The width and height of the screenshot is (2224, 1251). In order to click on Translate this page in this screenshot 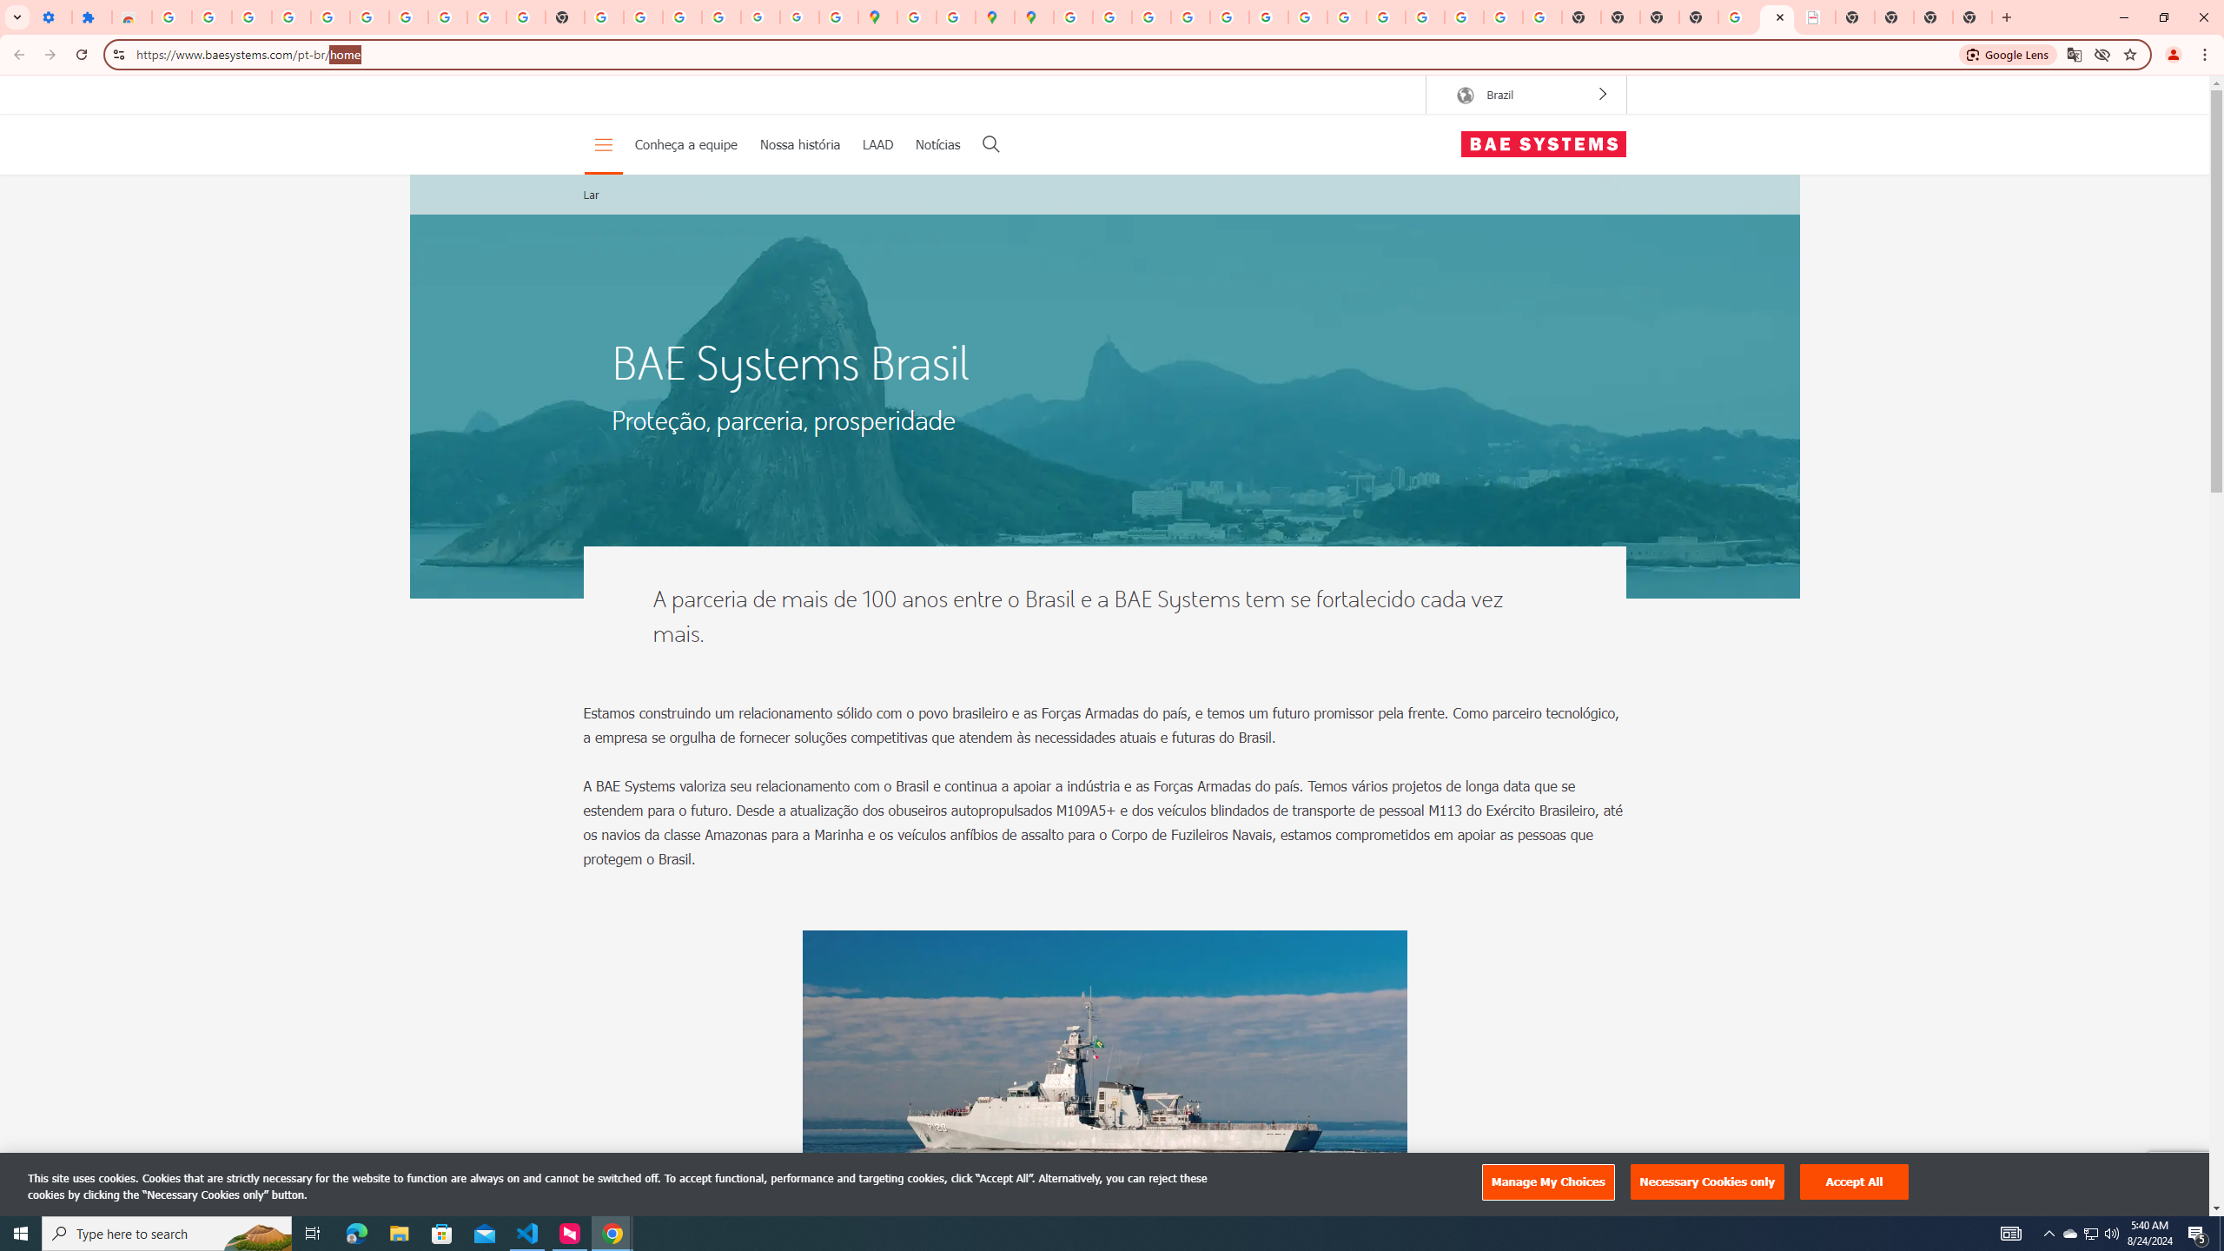, I will do `click(2075, 54)`.